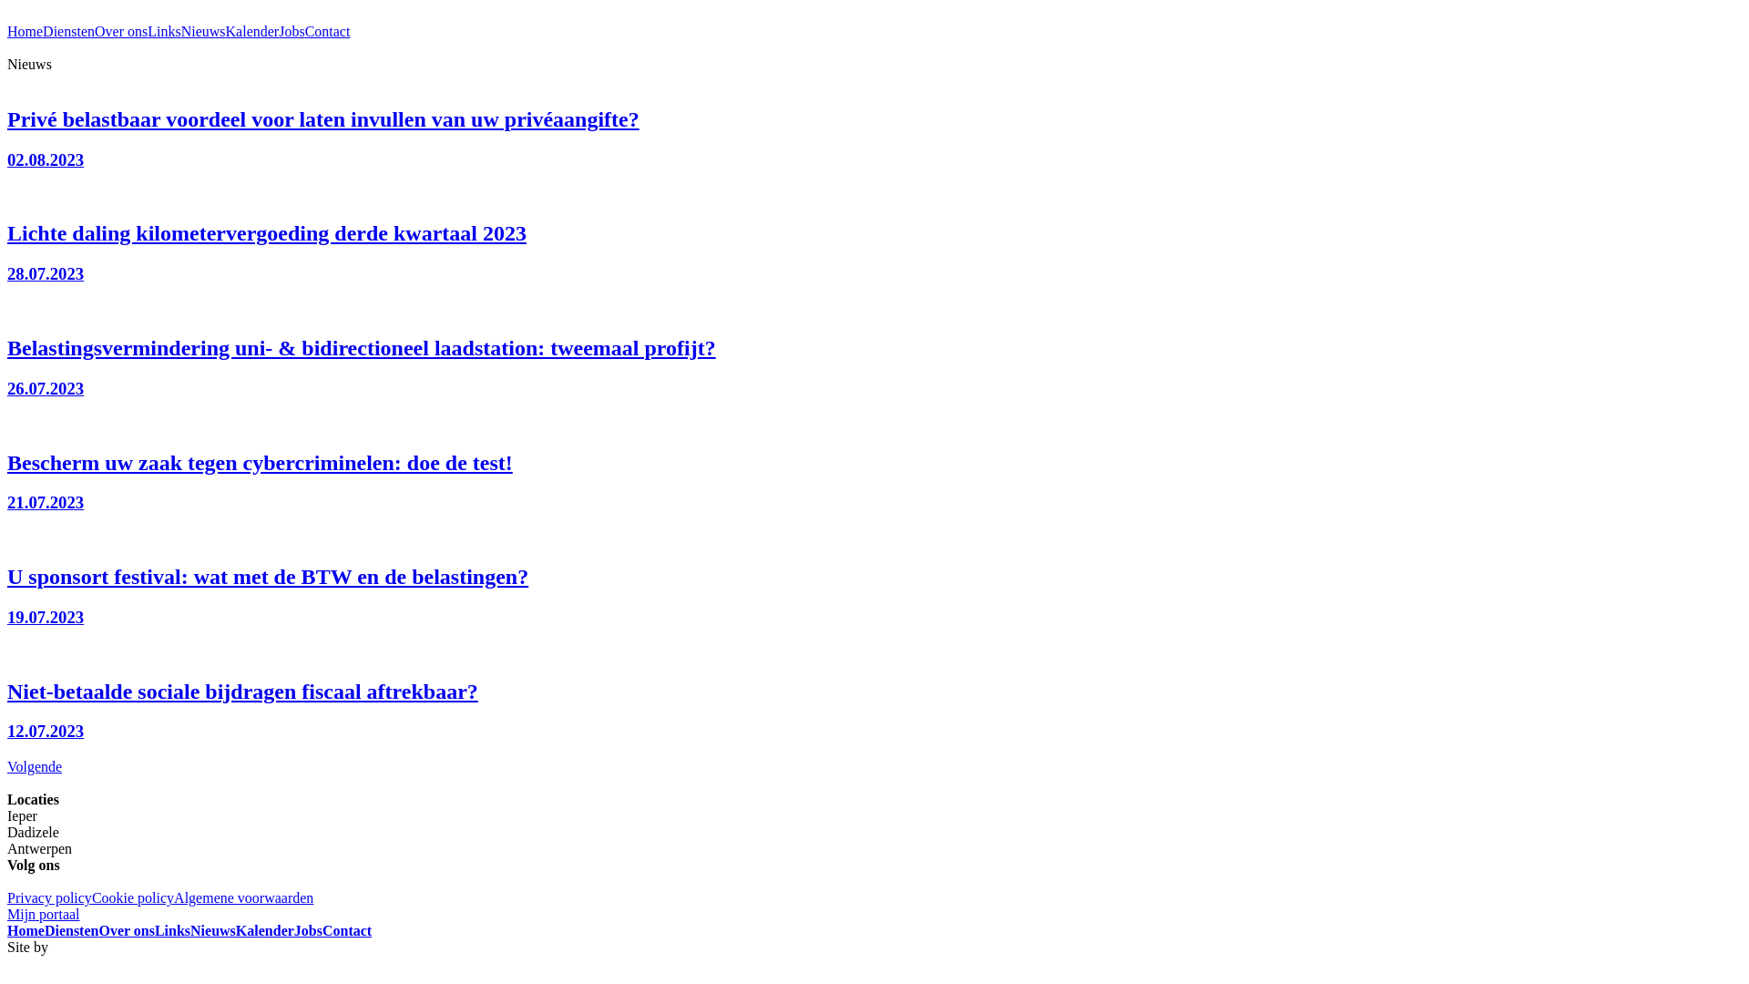 Image resolution: width=1749 pixels, height=984 pixels. I want to click on Jobs, so click(291, 31).